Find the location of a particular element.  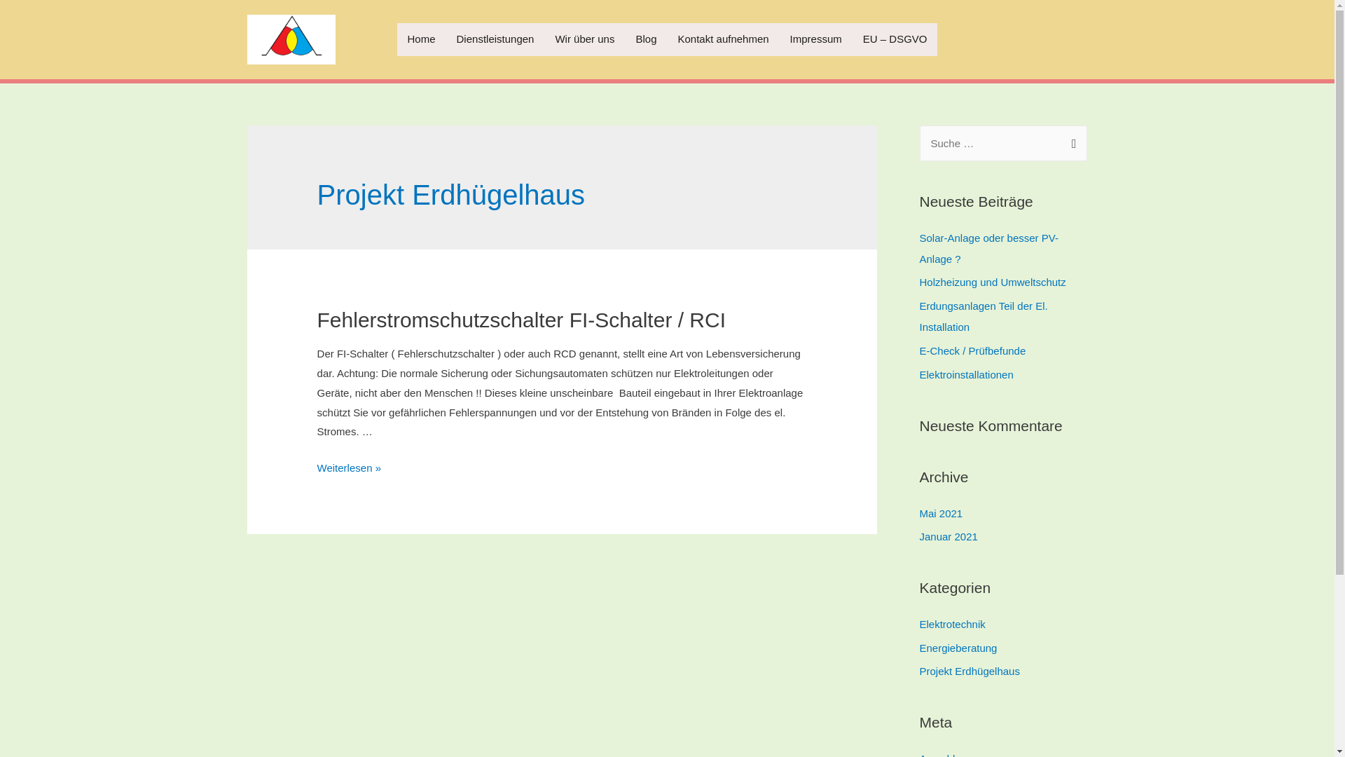

Dienstleistungen is located at coordinates (496, 39).